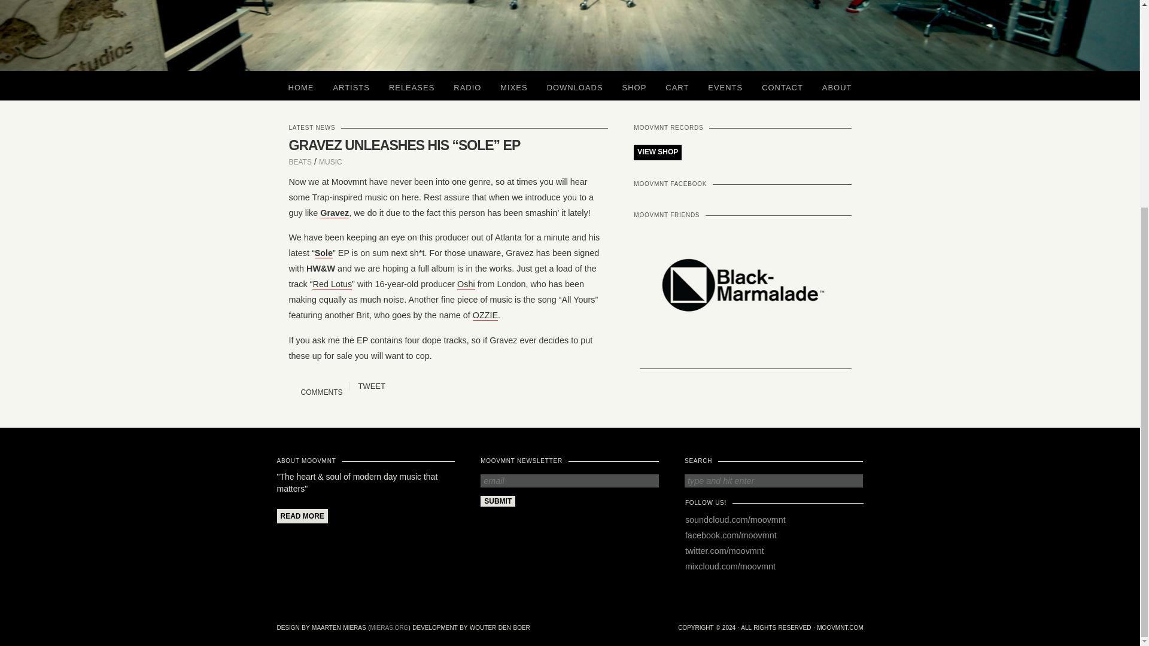  I want to click on HOME, so click(302, 86).